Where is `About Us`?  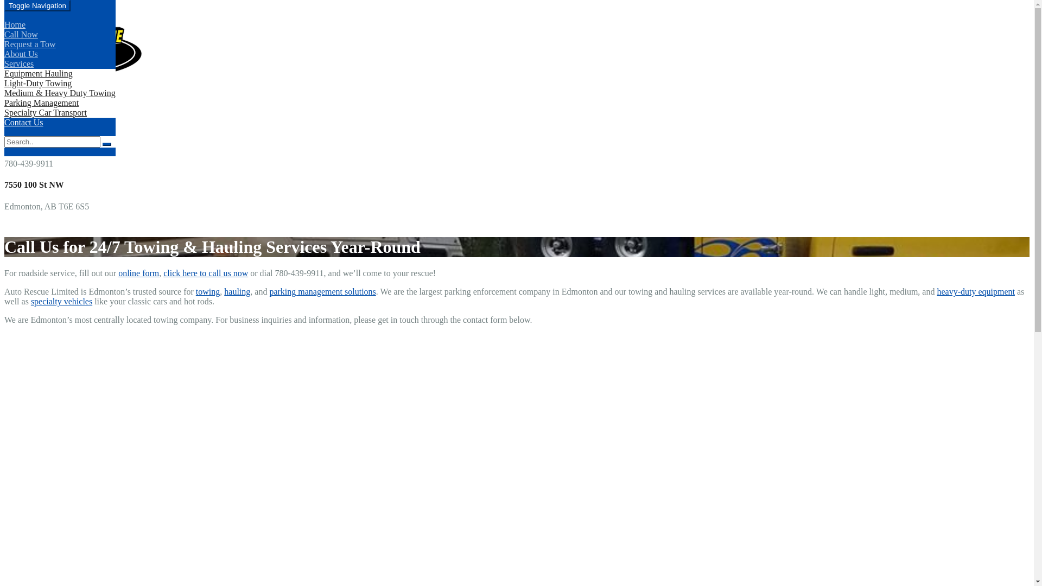 About Us is located at coordinates (21, 54).